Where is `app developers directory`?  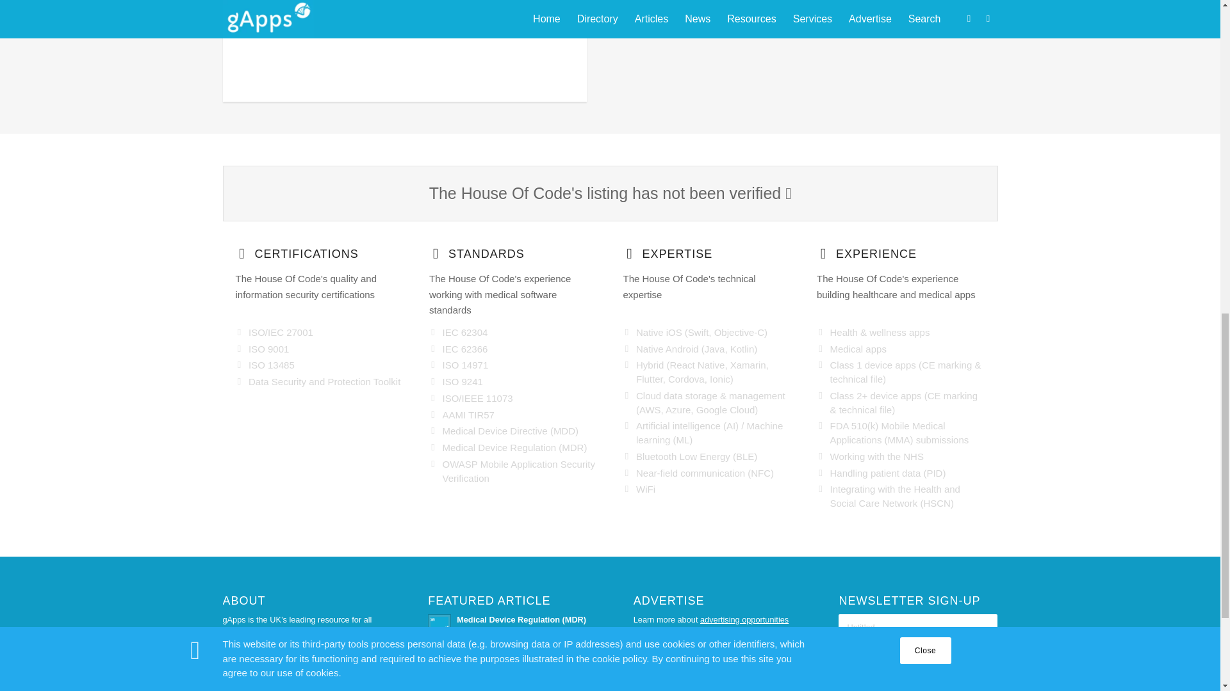
app developers directory is located at coordinates (705, 640).